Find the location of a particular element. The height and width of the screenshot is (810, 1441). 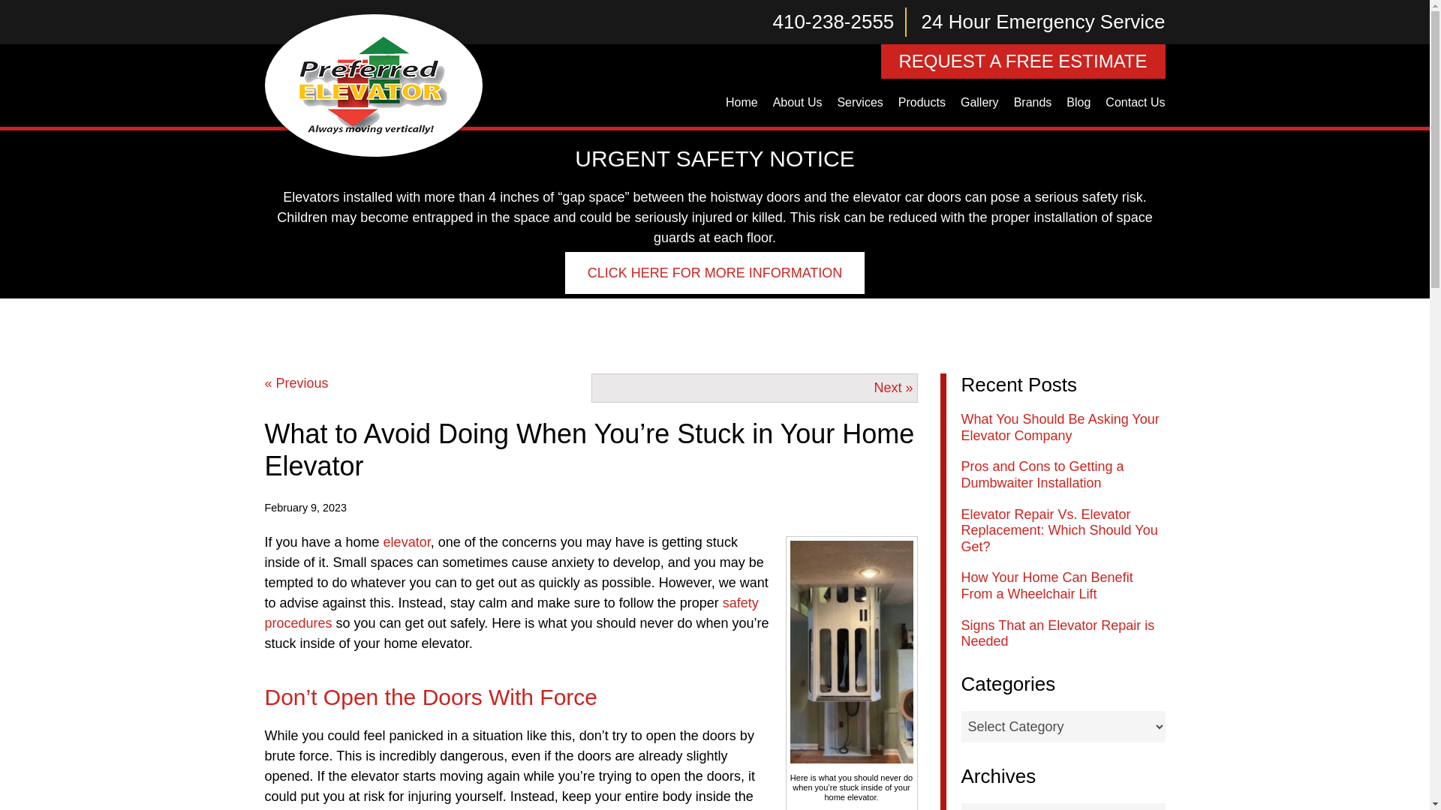

REQUEST A FREE ESTIMATE is located at coordinates (1023, 61).